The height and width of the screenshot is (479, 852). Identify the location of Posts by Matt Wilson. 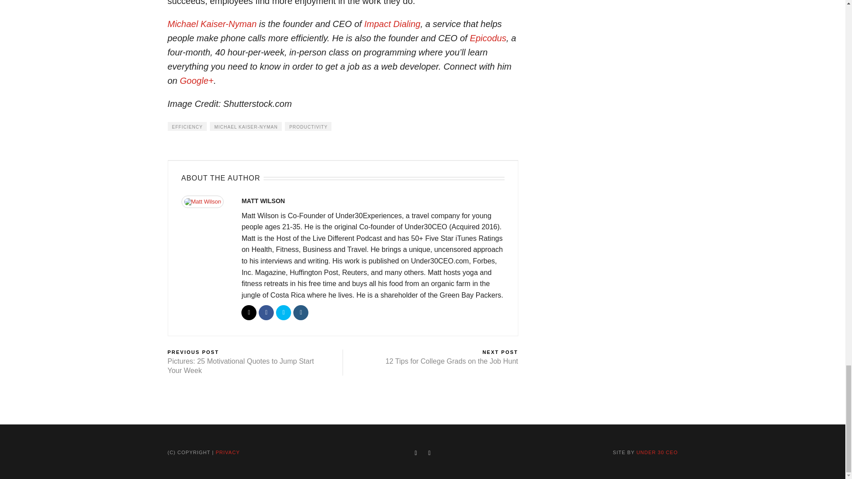
(263, 200).